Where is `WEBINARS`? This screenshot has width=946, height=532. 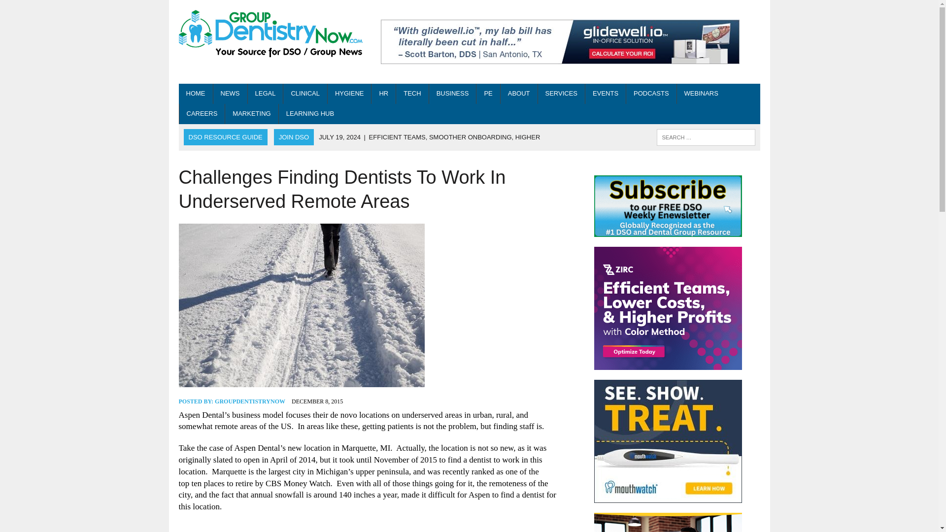
WEBINARS is located at coordinates (701, 94).